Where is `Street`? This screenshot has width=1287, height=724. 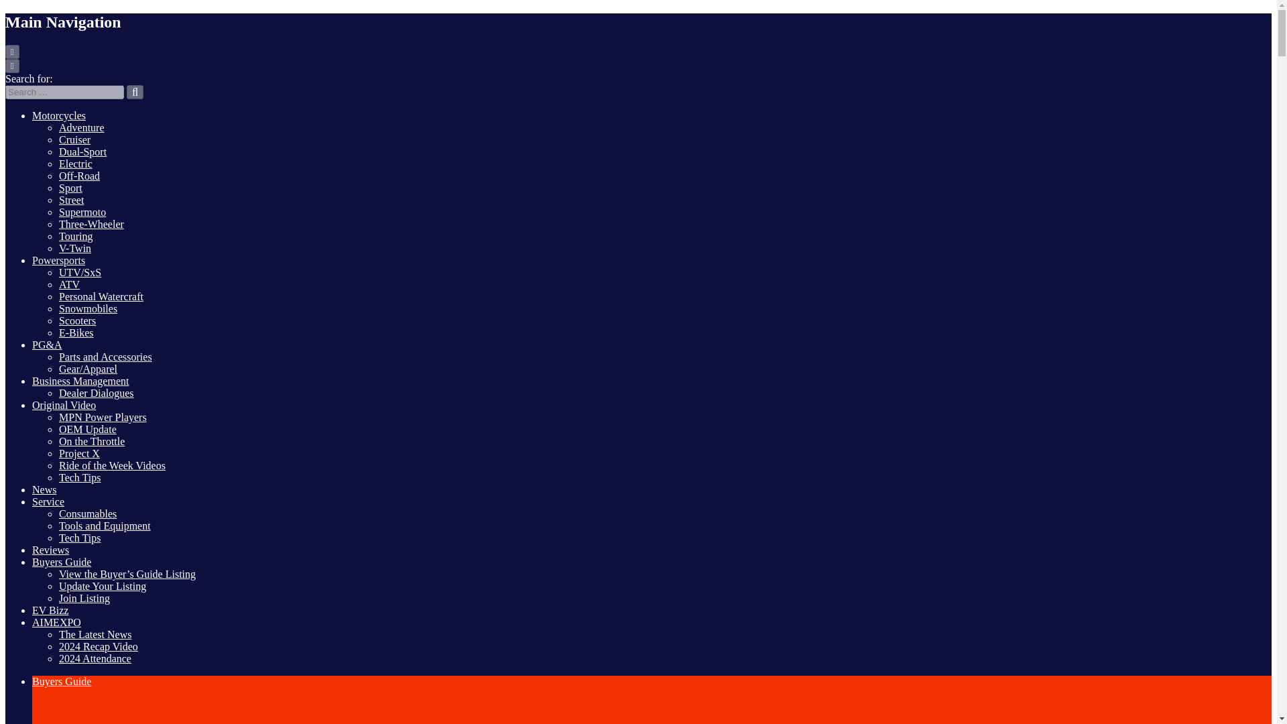
Street is located at coordinates (71, 200).